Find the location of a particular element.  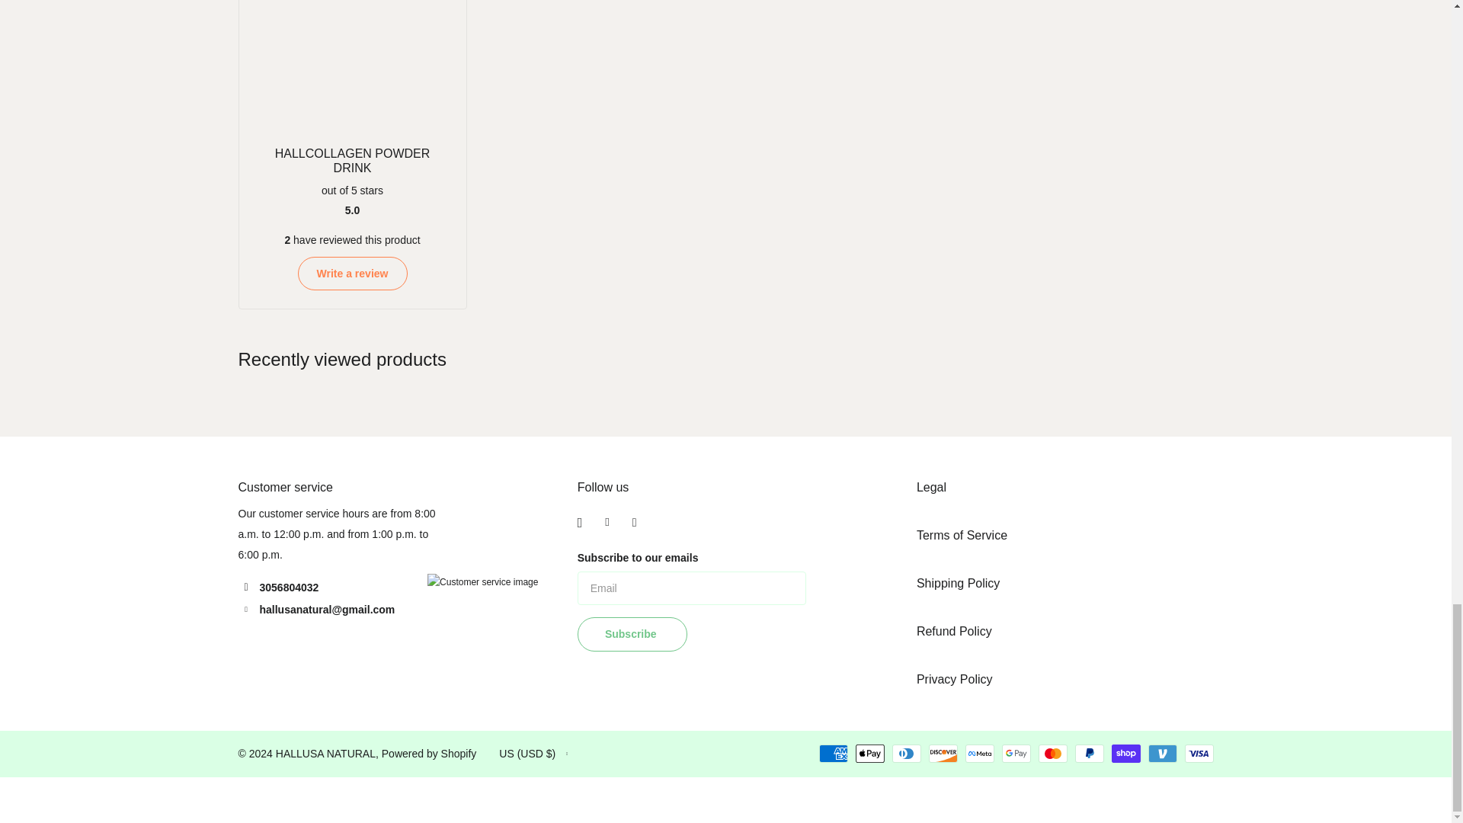

Mastercard is located at coordinates (1052, 754).